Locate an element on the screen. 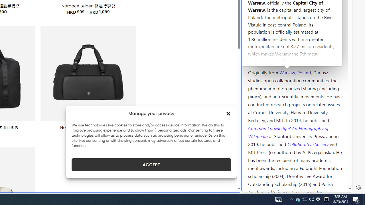 This screenshot has height=205, width=365. Collaborative Society  is located at coordinates (309, 144).